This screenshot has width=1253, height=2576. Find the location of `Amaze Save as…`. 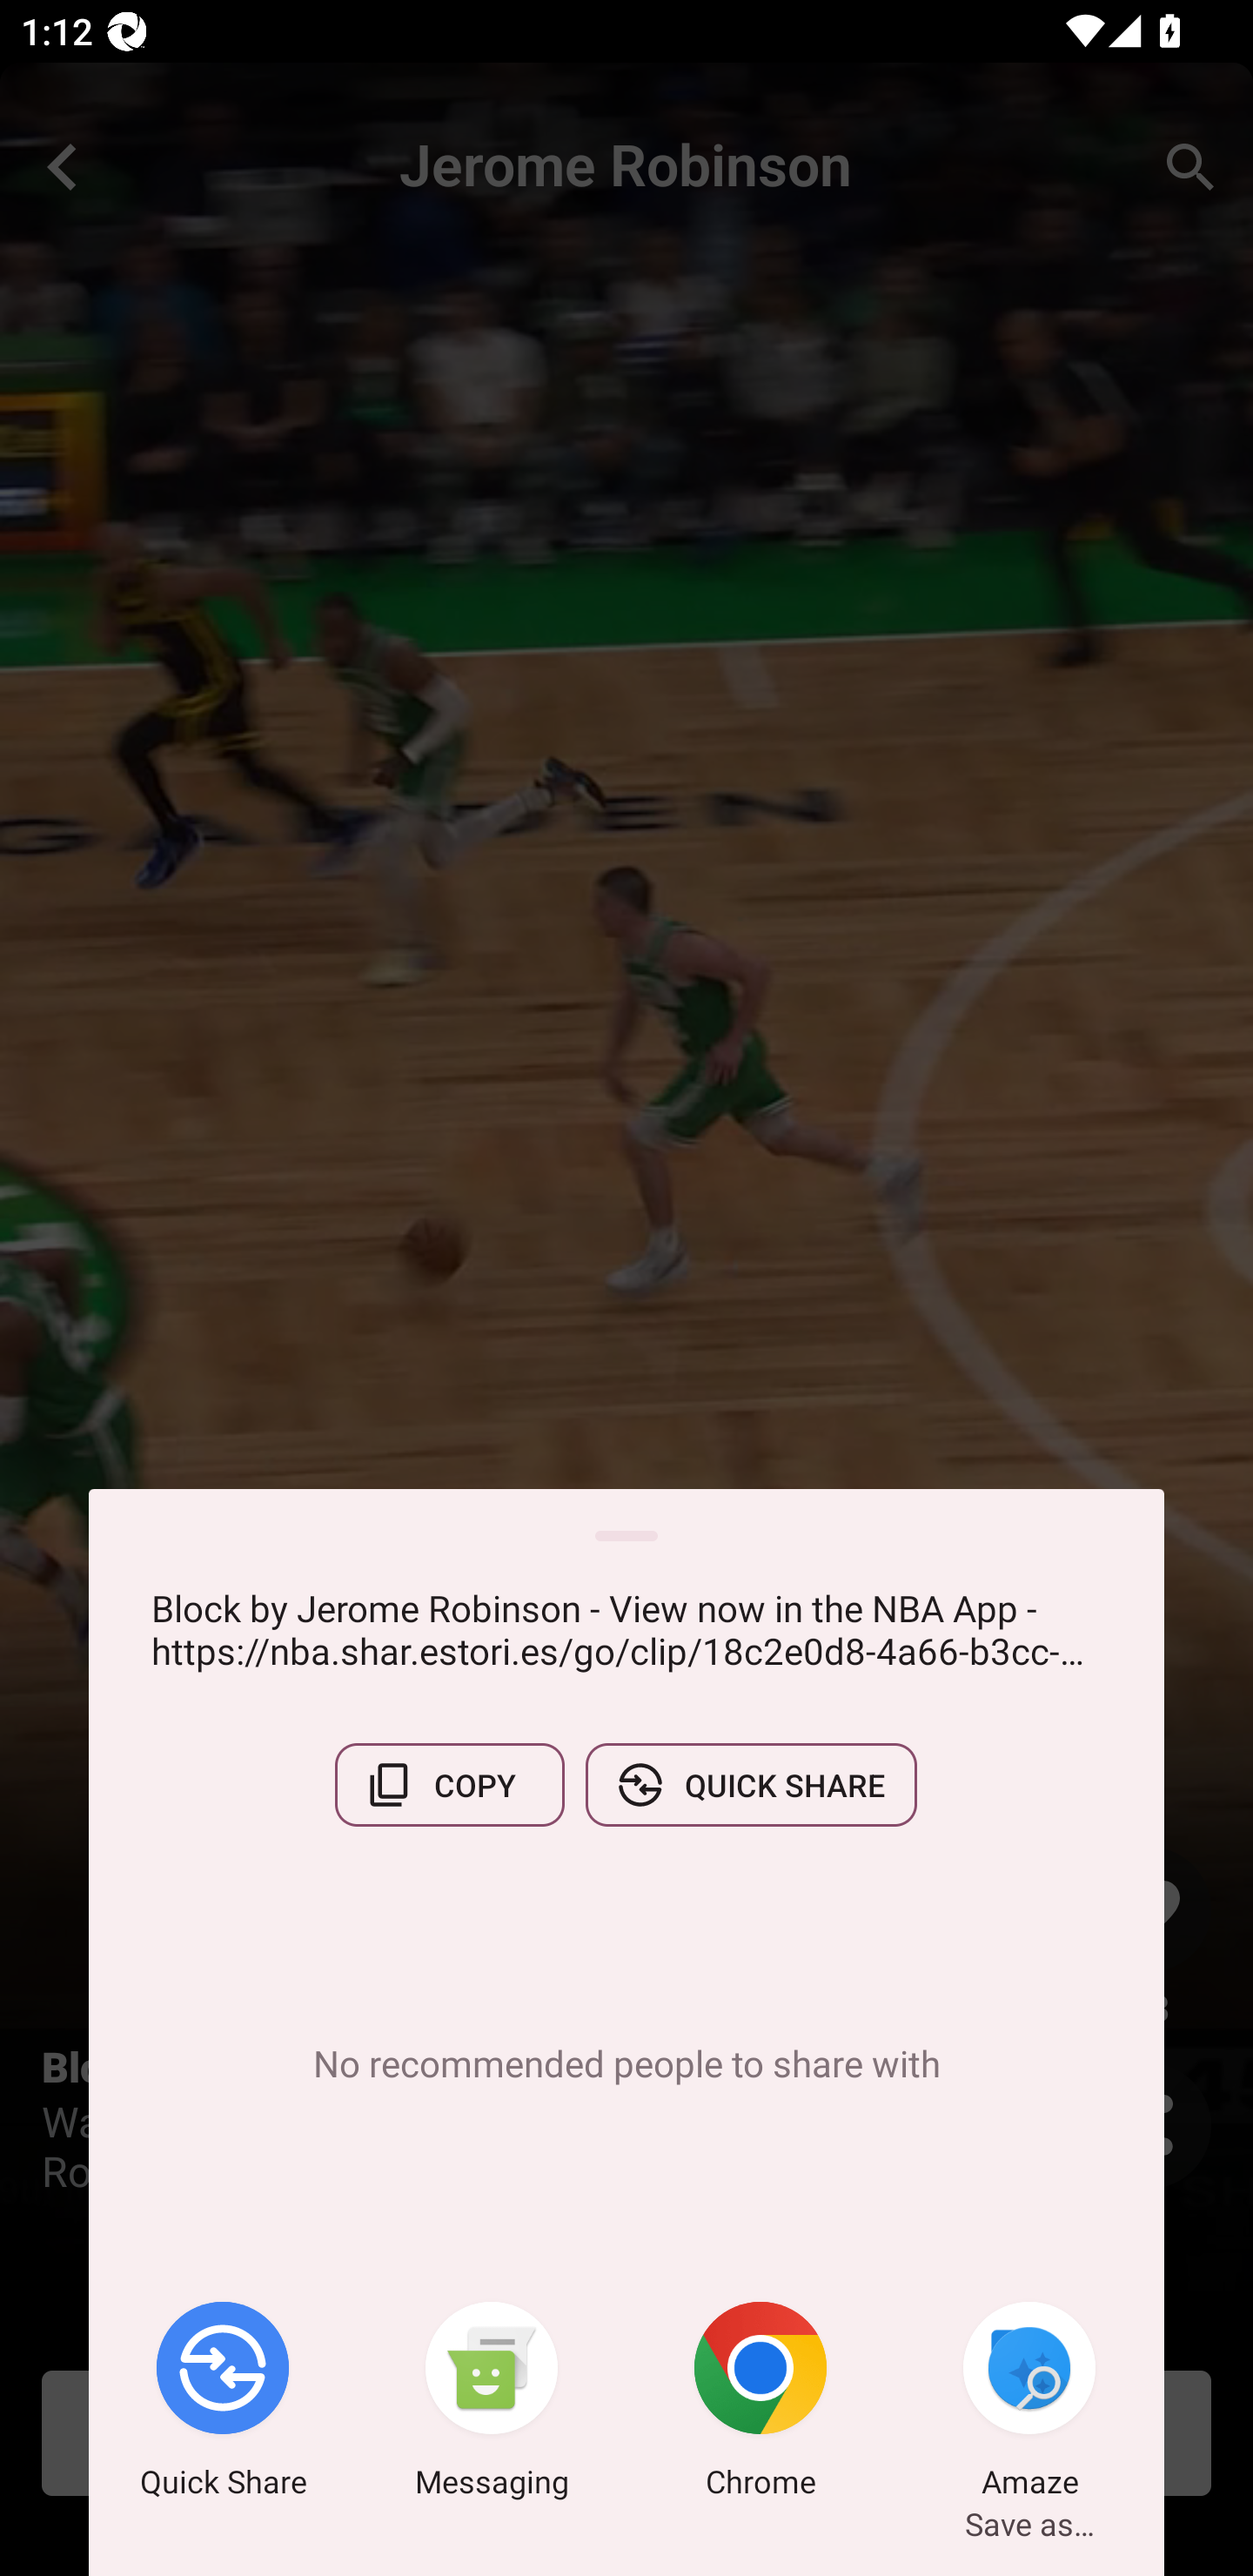

Amaze Save as… is located at coordinates (1029, 2405).